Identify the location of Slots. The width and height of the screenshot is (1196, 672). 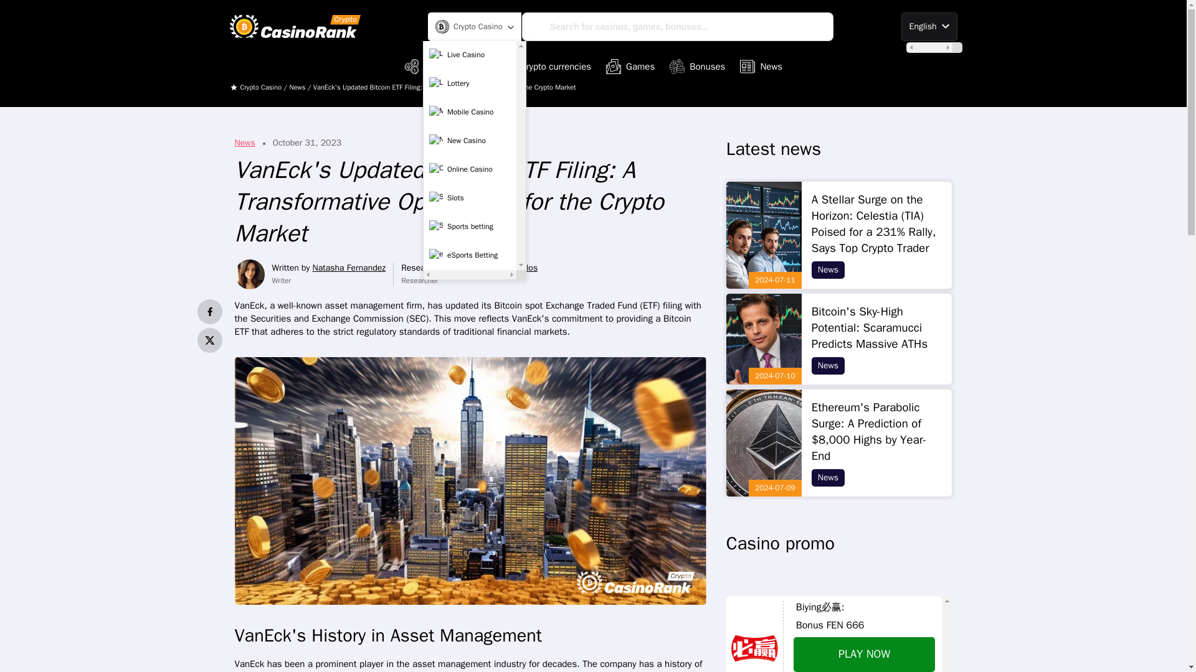
(470, 198).